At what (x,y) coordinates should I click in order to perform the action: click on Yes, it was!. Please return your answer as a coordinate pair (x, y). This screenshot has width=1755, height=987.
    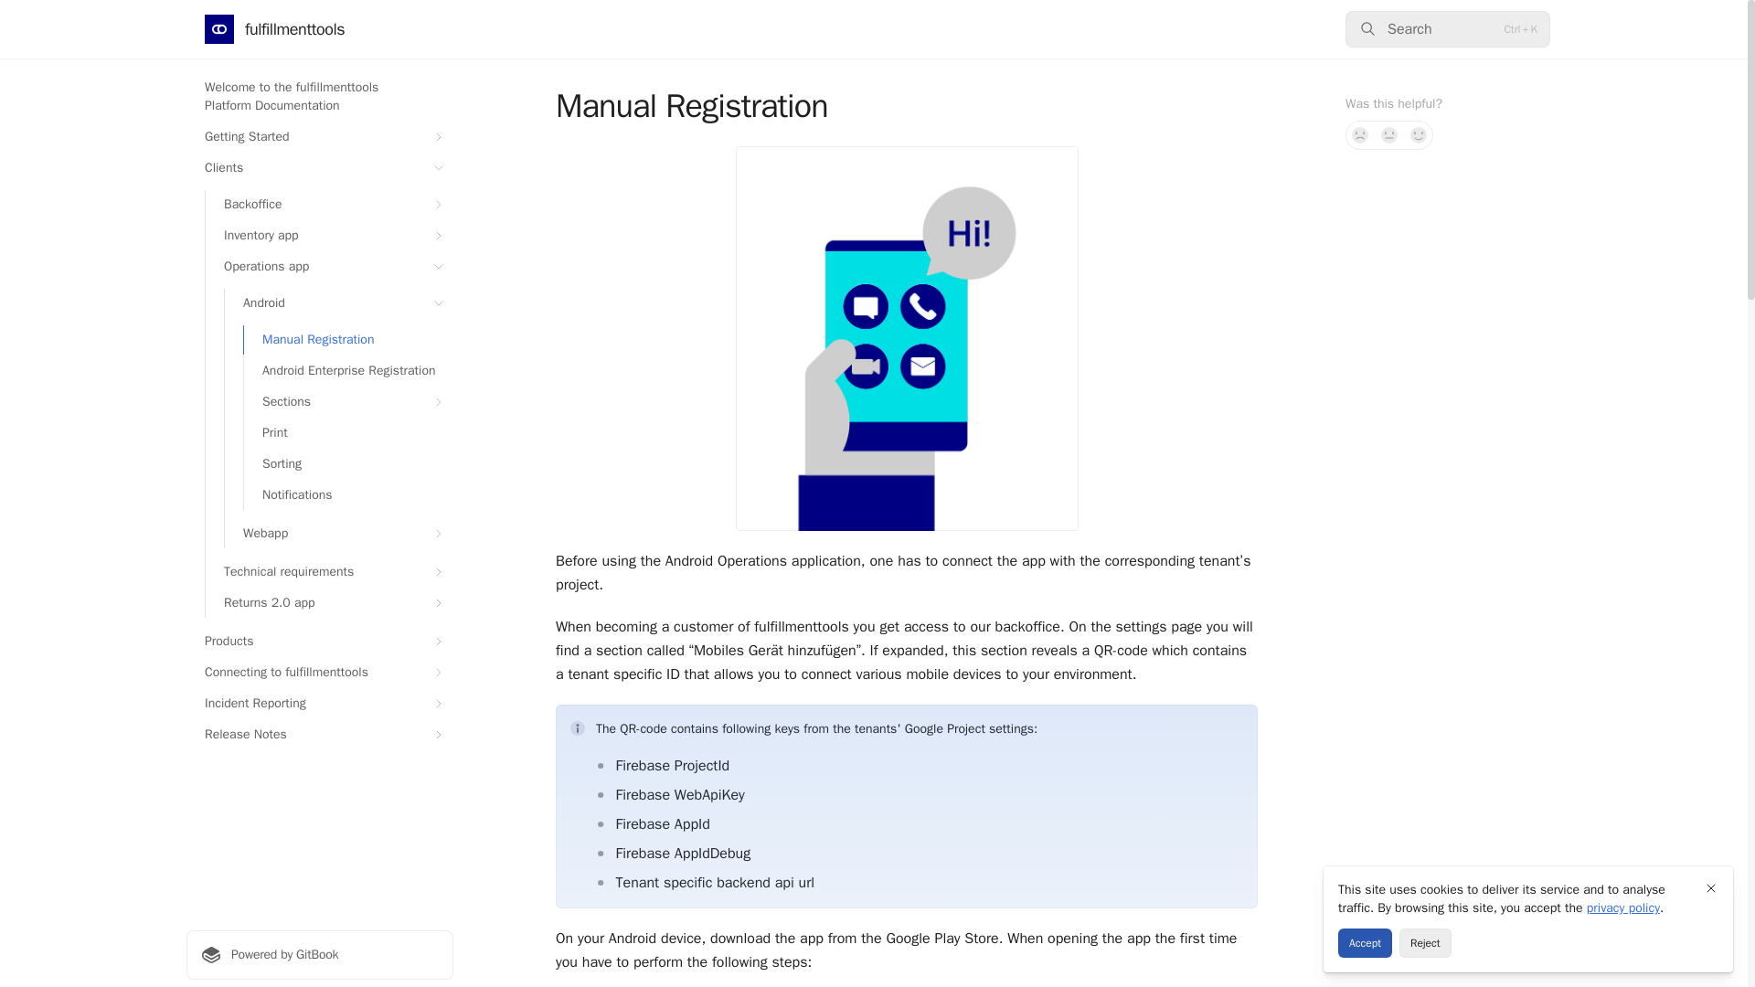
    Looking at the image, I should click on (1419, 135).